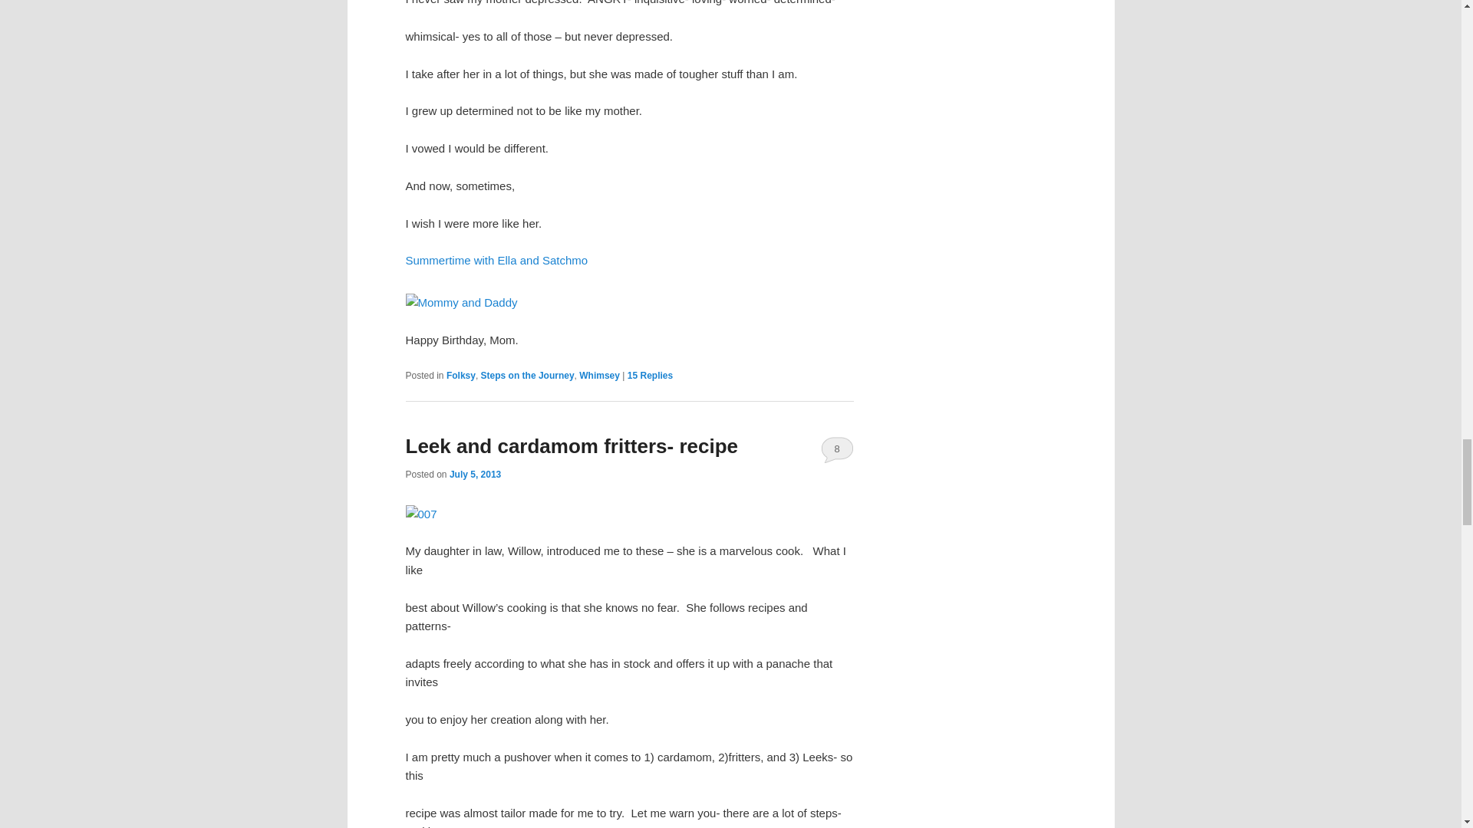  What do you see at coordinates (528, 375) in the screenshot?
I see `Steps on the Journey` at bounding box center [528, 375].